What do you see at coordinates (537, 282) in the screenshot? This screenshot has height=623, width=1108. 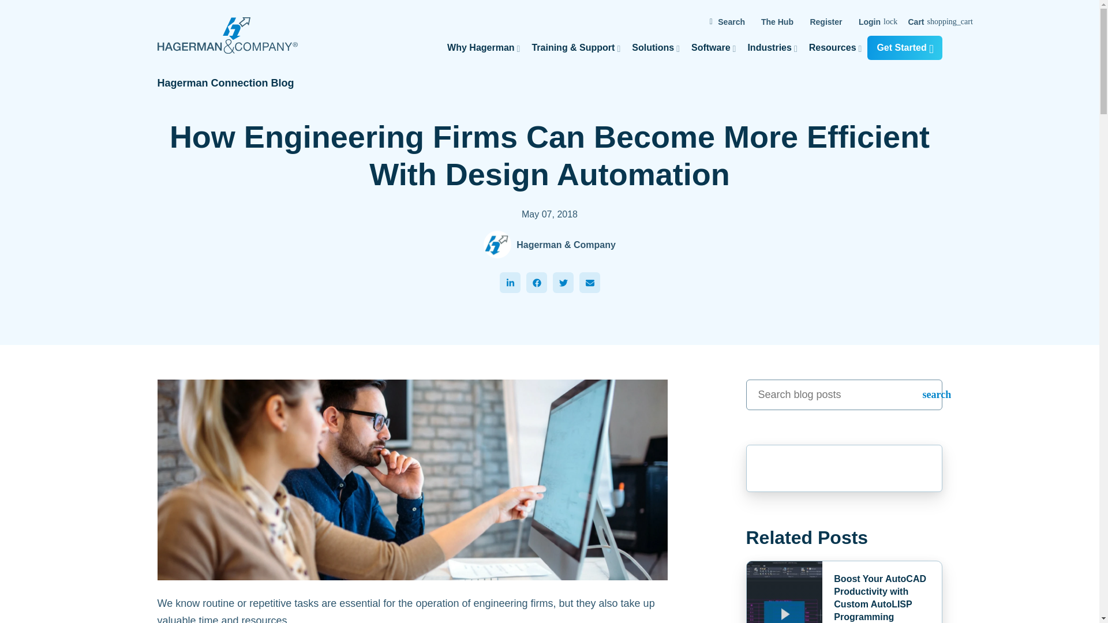 I see `Share on Facebook` at bounding box center [537, 282].